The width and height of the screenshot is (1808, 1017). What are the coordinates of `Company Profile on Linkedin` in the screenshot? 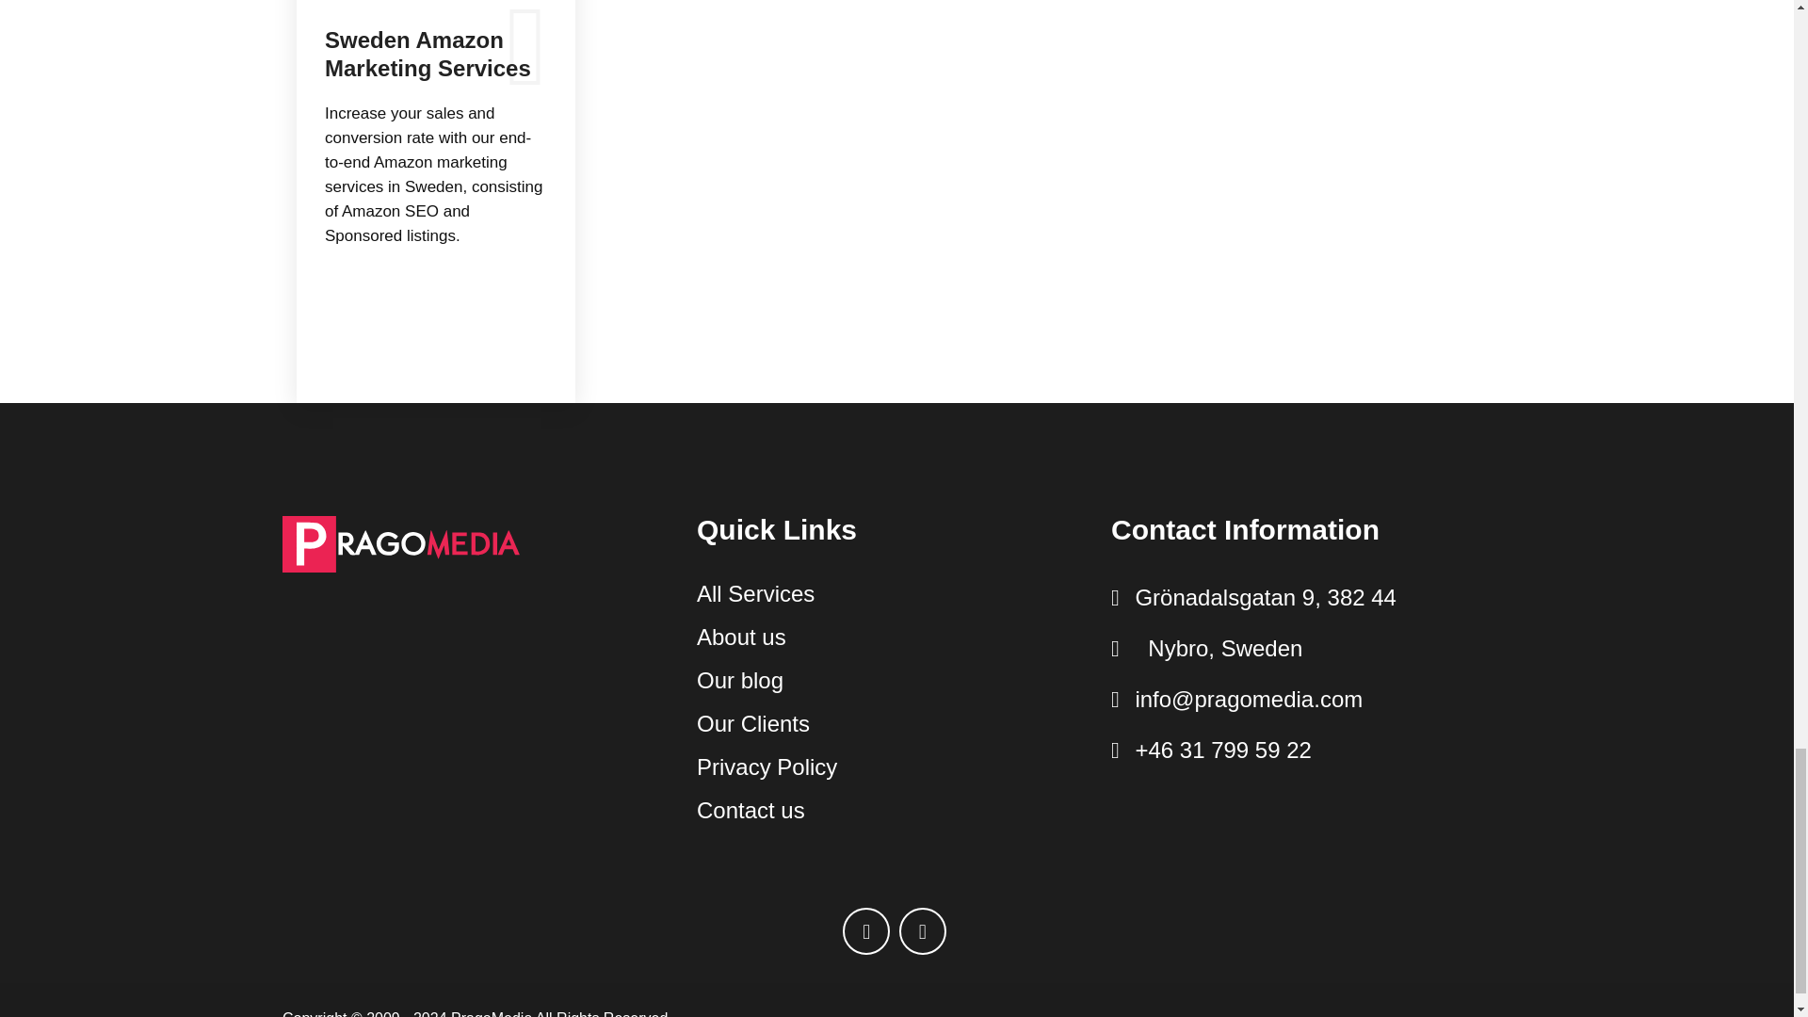 It's located at (922, 931).